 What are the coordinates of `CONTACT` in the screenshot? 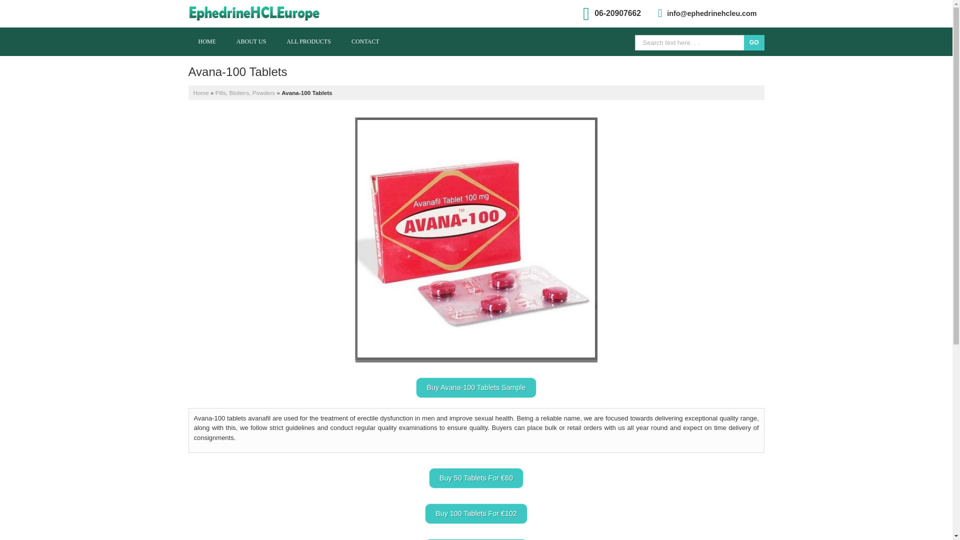 It's located at (365, 41).